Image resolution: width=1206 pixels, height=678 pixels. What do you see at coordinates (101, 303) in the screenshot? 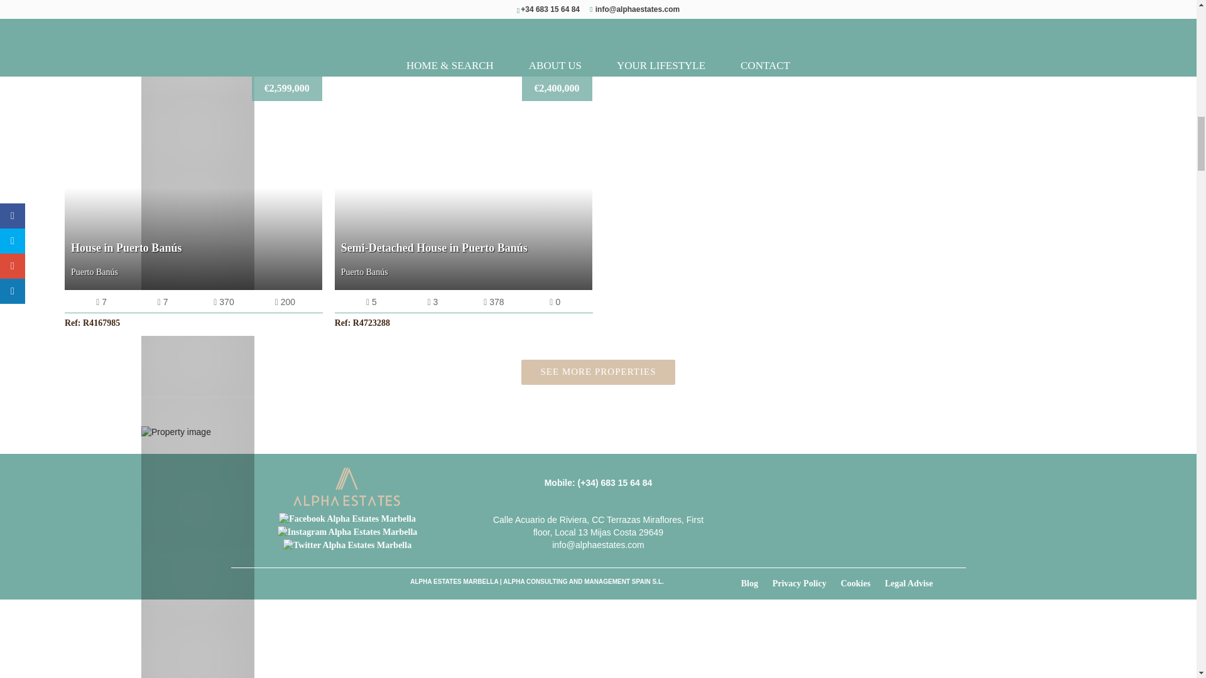
I see `Beds` at bounding box center [101, 303].